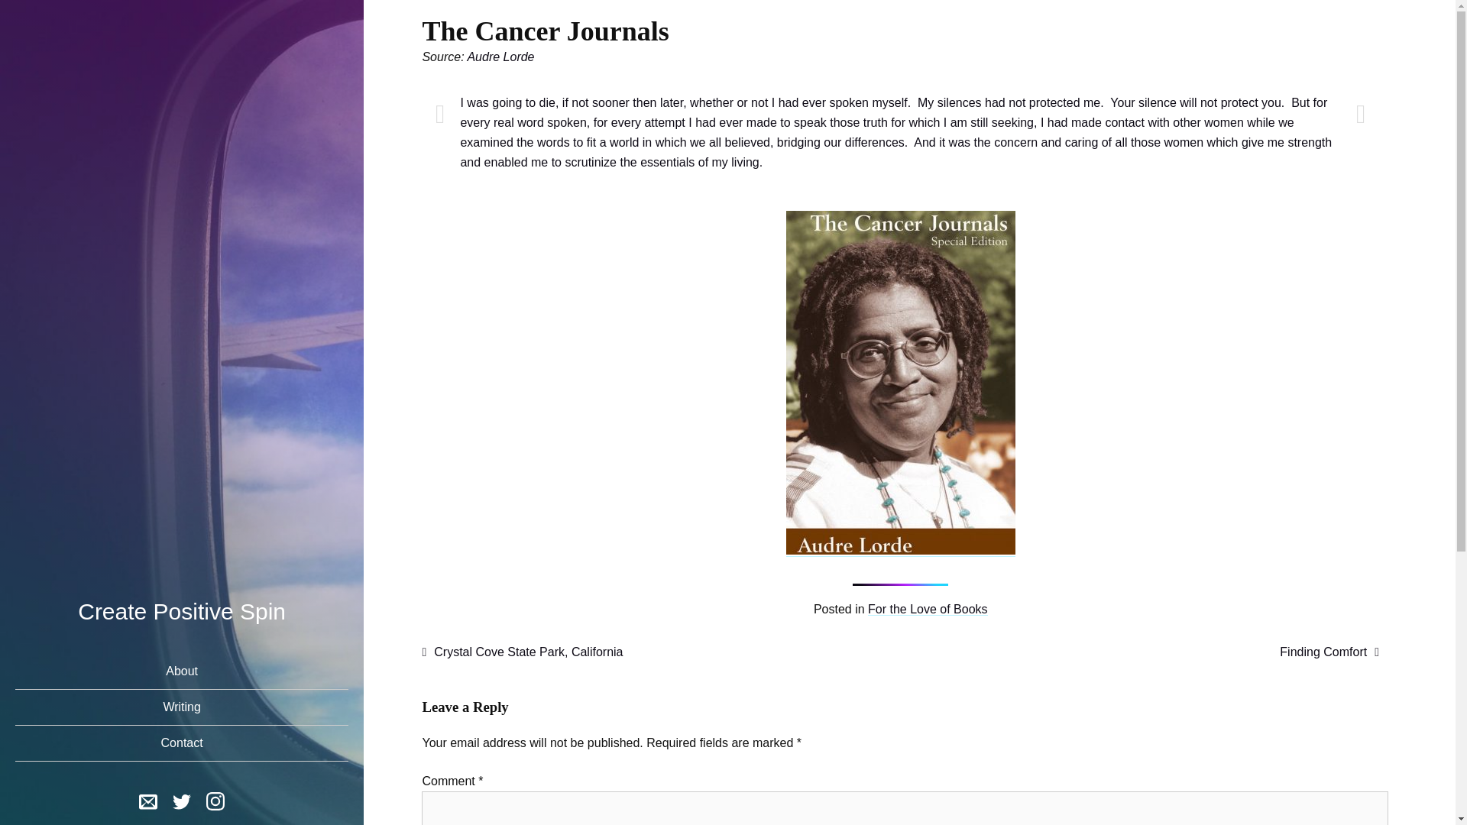 This screenshot has width=1467, height=825. What do you see at coordinates (182, 671) in the screenshot?
I see `About` at bounding box center [182, 671].